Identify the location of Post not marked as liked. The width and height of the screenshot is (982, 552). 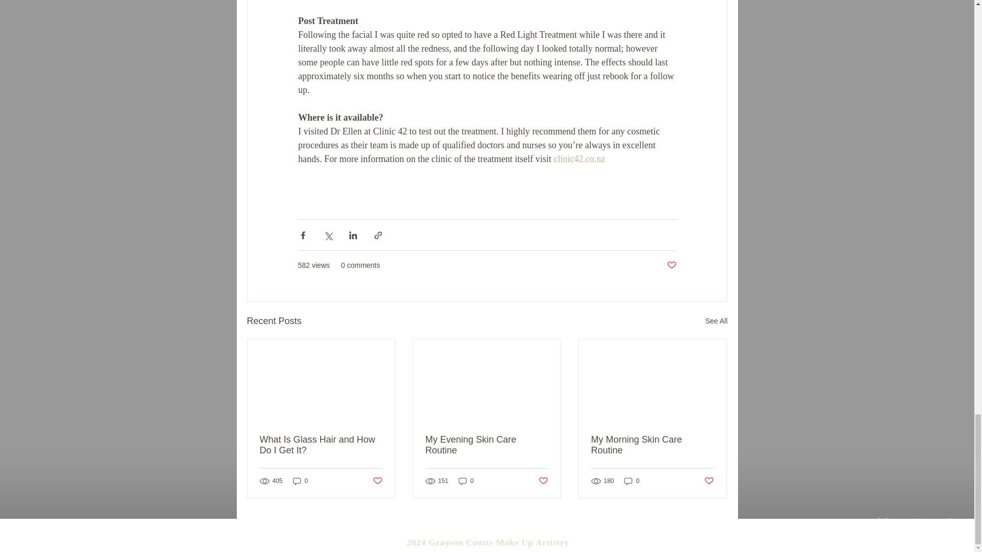
(376, 480).